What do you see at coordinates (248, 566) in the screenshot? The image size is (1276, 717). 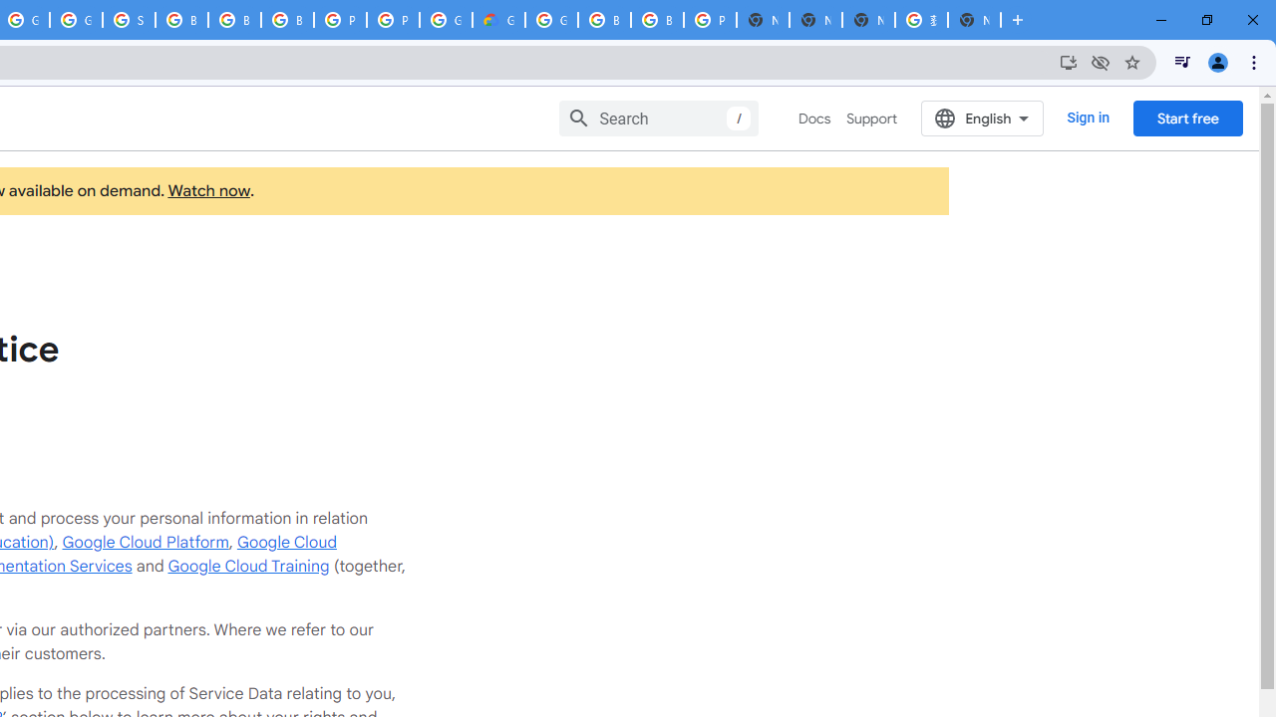 I see `Google Cloud Training` at bounding box center [248, 566].